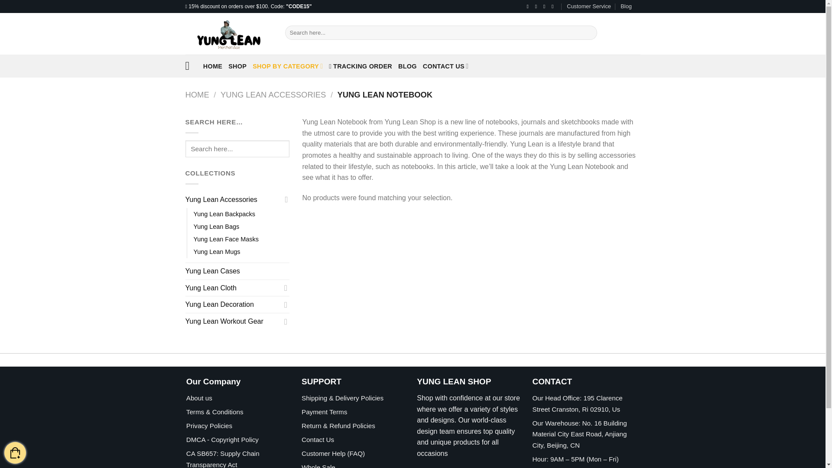 The image size is (832, 468). What do you see at coordinates (288, 66) in the screenshot?
I see `SHOP BY CATEGORY` at bounding box center [288, 66].